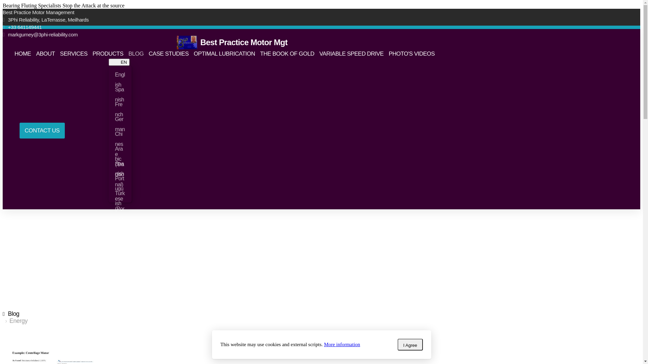  What do you see at coordinates (23, 54) in the screenshot?
I see `HOME` at bounding box center [23, 54].